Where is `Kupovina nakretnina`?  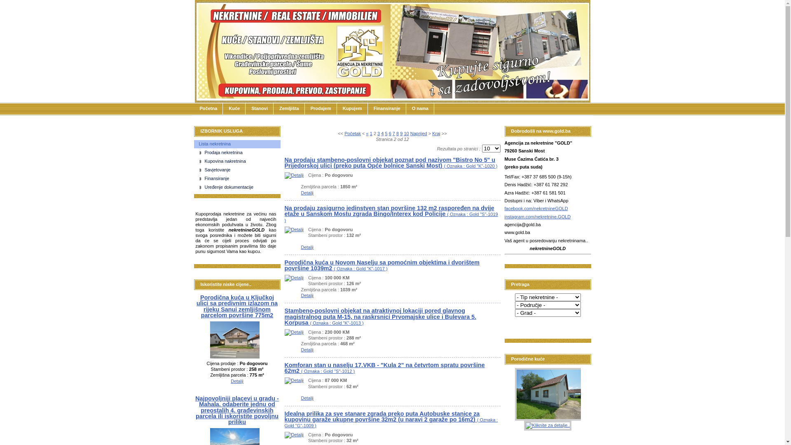 Kupovina nakretnina is located at coordinates (240, 162).